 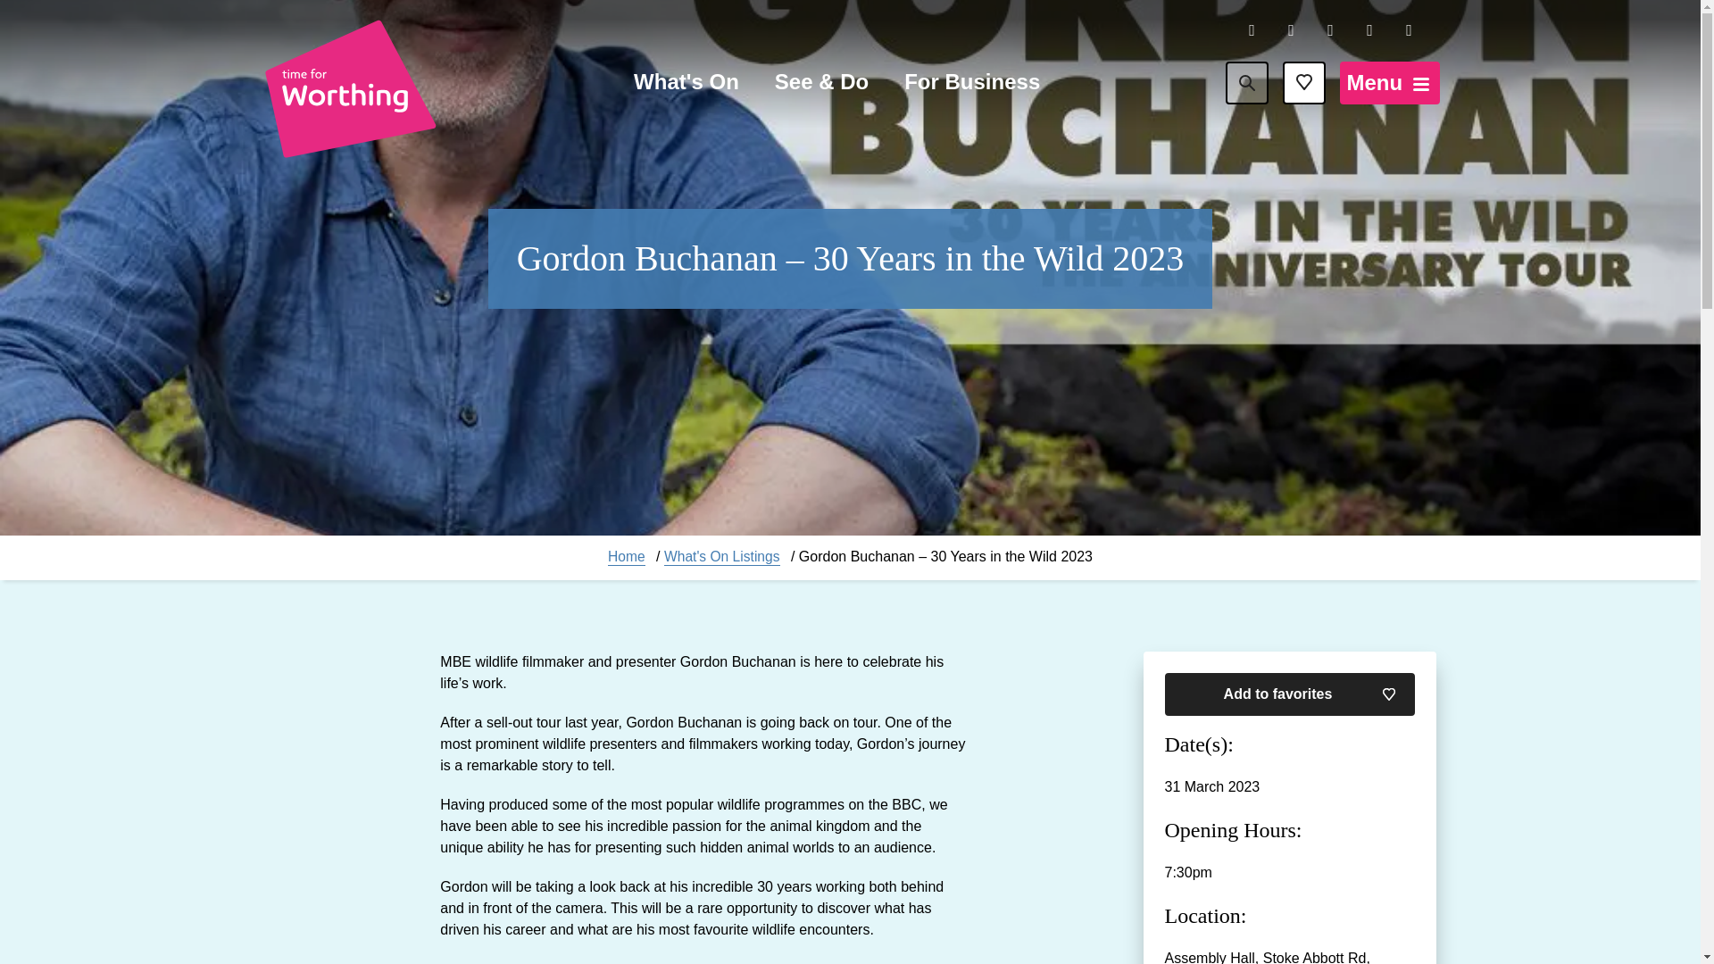 What do you see at coordinates (686, 83) in the screenshot?
I see `What's On` at bounding box center [686, 83].